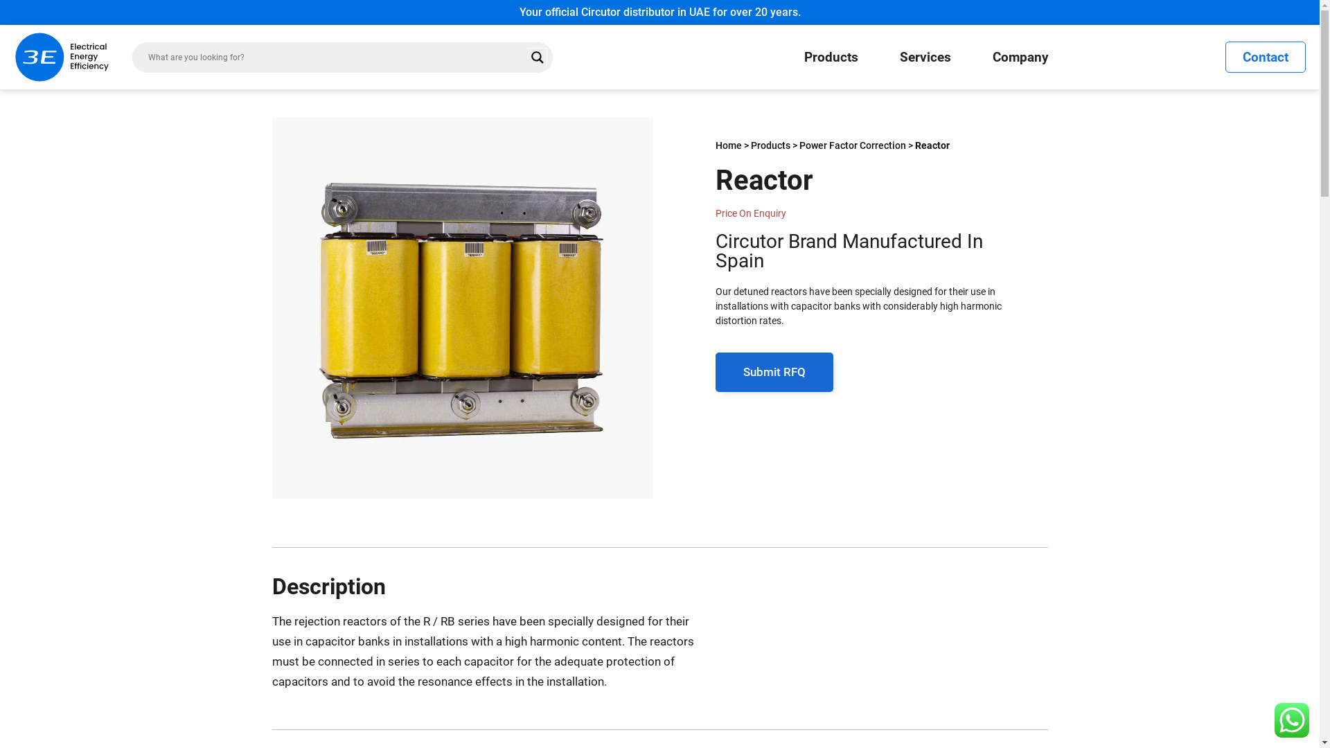  I want to click on Services, so click(925, 57).